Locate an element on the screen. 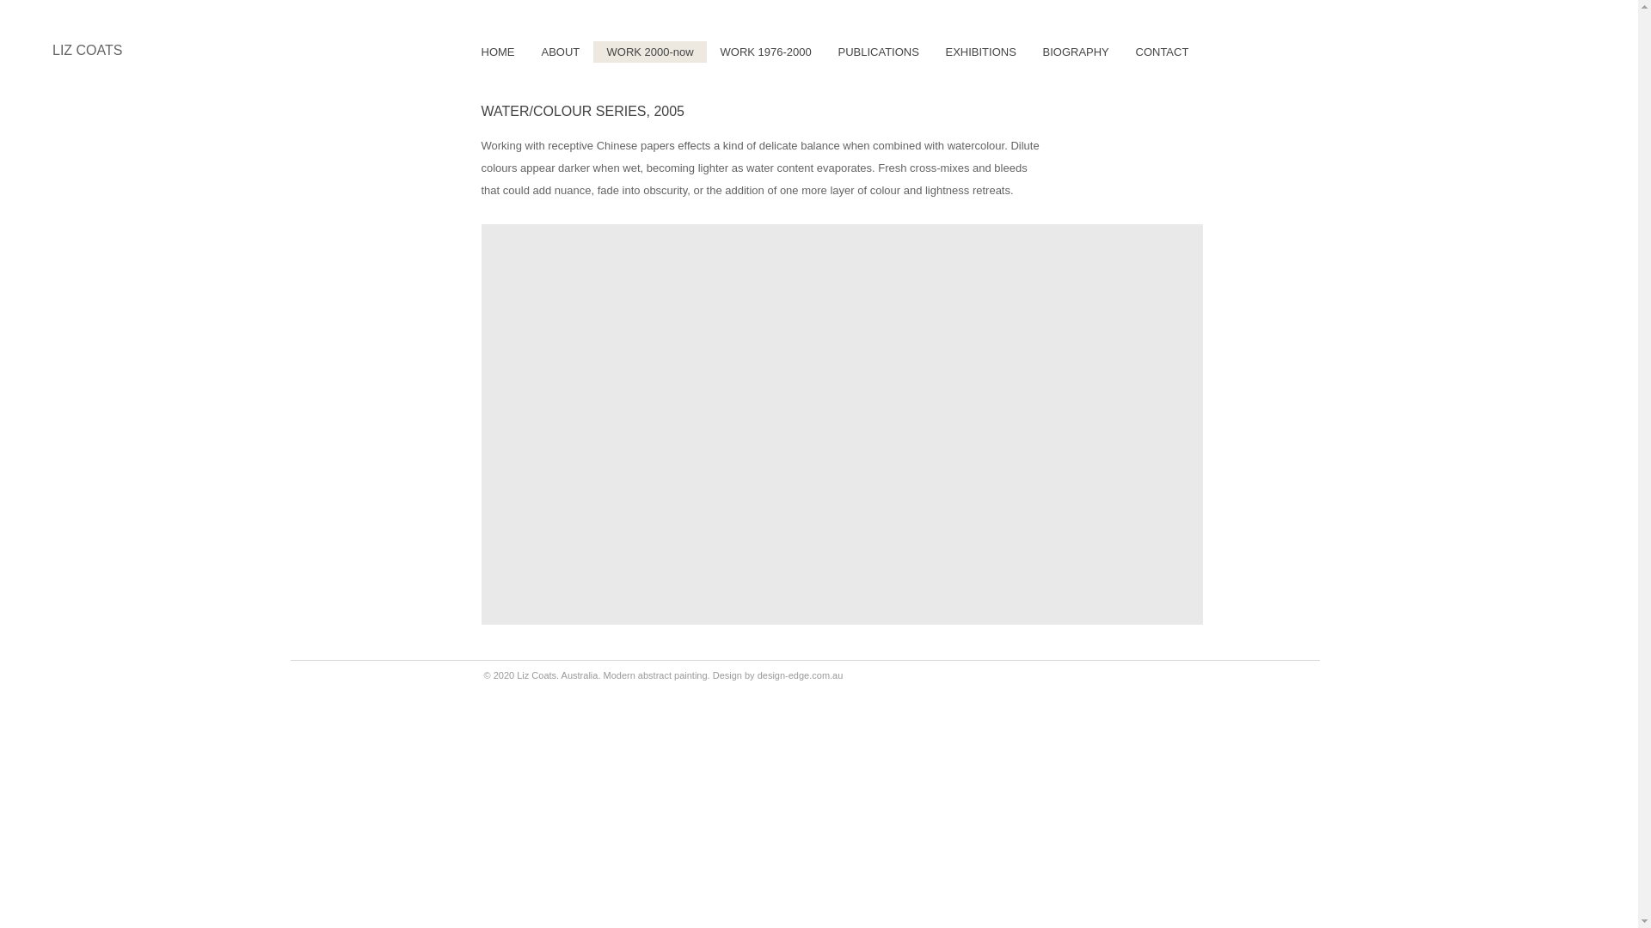  ABOUT is located at coordinates (561, 52).